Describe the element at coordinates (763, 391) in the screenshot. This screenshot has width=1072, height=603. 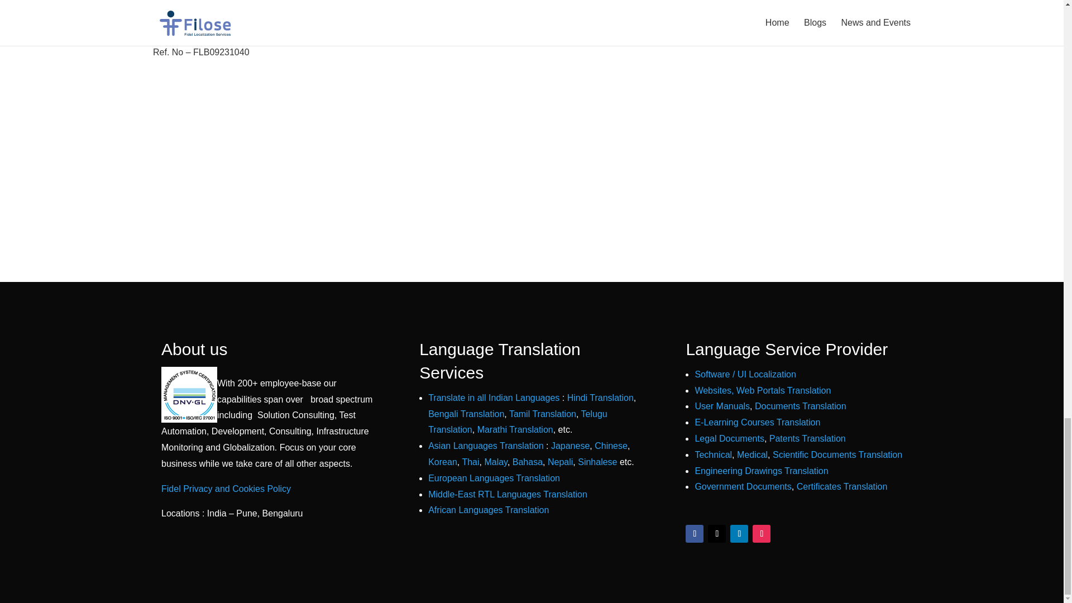
I see `Websites, Web Portals Translation` at that location.